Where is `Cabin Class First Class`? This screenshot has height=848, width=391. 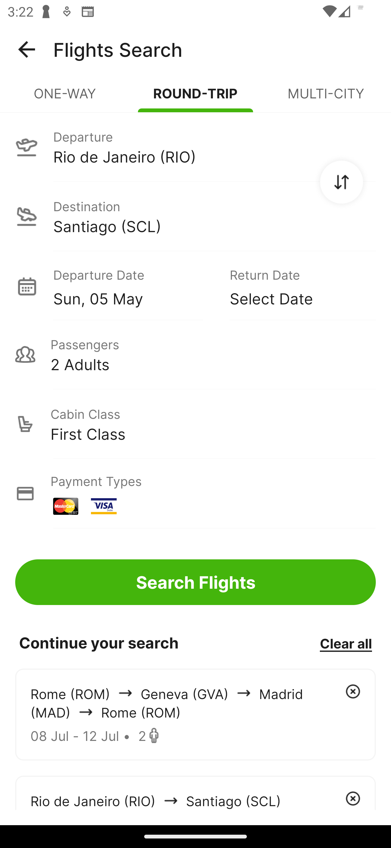
Cabin Class First Class is located at coordinates (195, 424).